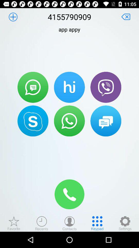 This screenshot has height=248, width=139. What do you see at coordinates (106, 87) in the screenshot?
I see `select the icon right to hike` at bounding box center [106, 87].